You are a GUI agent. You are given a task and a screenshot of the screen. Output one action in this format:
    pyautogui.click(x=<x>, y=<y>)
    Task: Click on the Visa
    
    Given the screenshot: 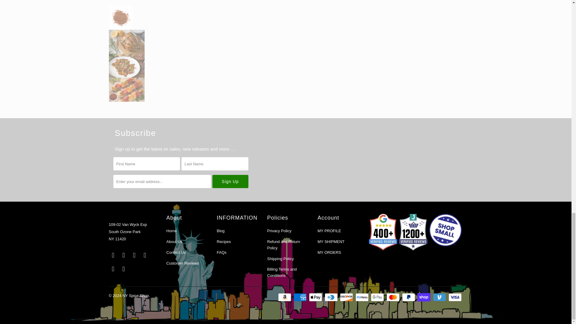 What is the action you would take?
    pyautogui.click(x=455, y=297)
    